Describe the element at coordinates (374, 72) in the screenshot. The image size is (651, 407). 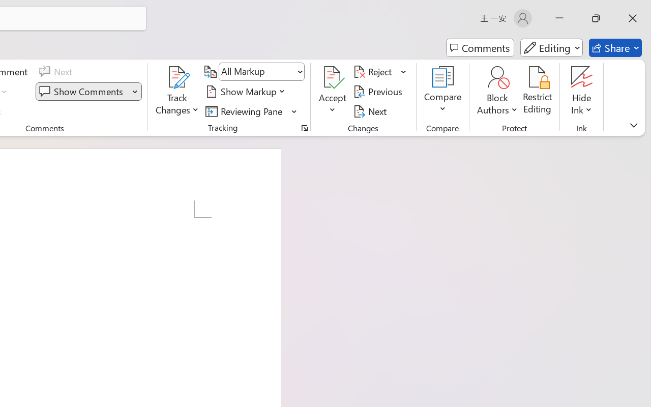
I see `Reject and Move to Next` at that location.